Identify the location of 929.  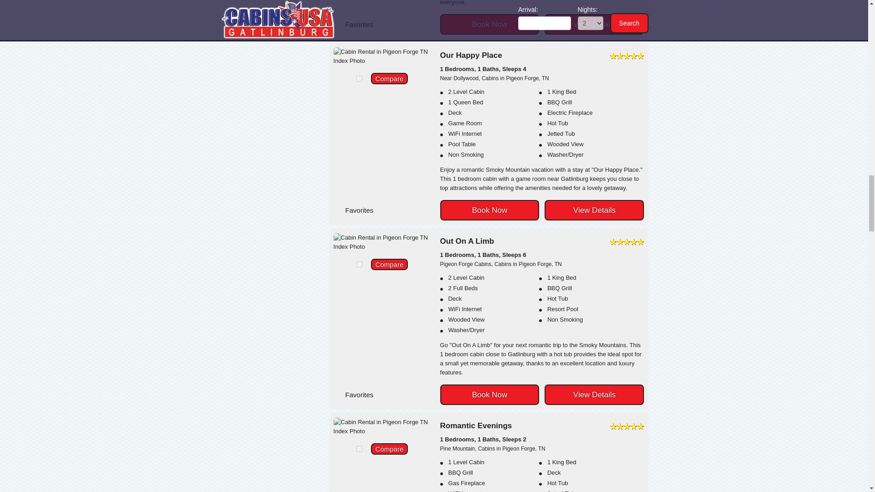
(359, 264).